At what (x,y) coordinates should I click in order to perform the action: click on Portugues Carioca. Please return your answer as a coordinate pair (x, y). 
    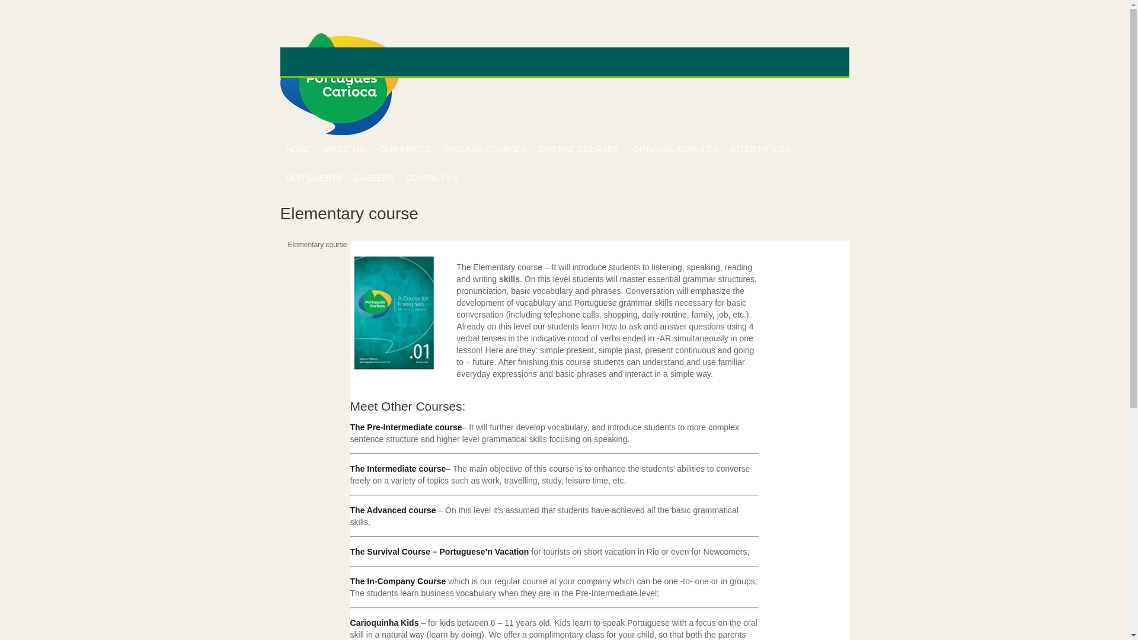
    Looking at the image, I should click on (340, 84).